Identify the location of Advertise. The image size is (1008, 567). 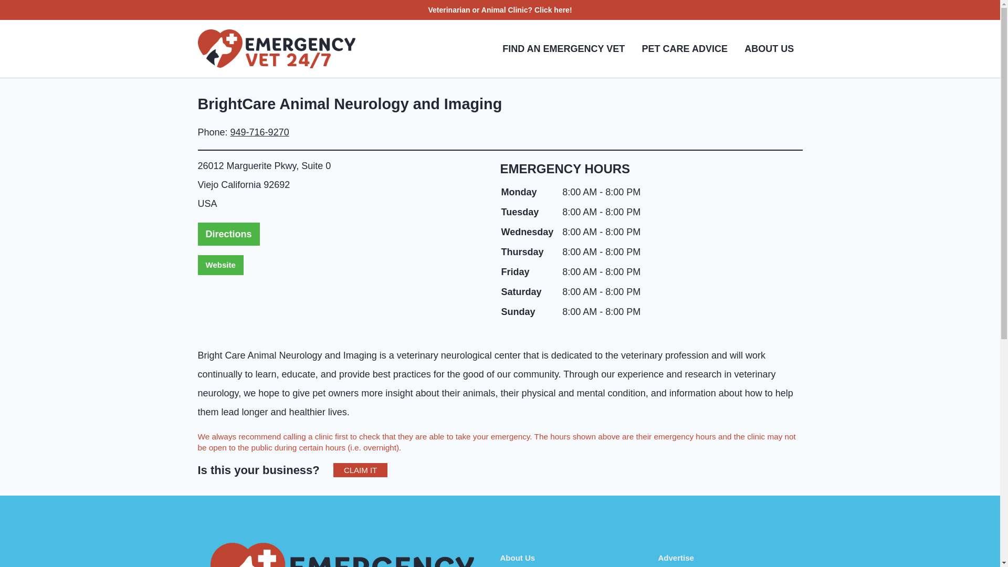
(676, 558).